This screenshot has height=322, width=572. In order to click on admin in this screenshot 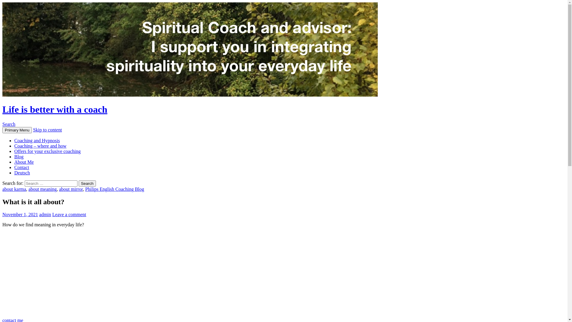, I will do `click(45, 215)`.